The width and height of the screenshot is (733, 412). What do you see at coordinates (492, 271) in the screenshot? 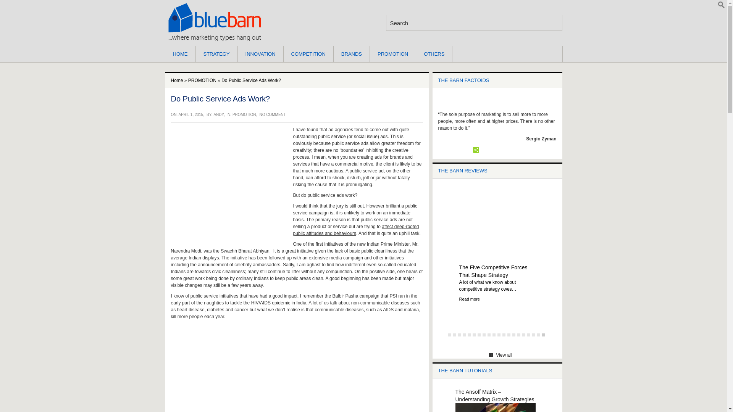
I see `The Five Competitive Forces That Shape Strategy` at bounding box center [492, 271].